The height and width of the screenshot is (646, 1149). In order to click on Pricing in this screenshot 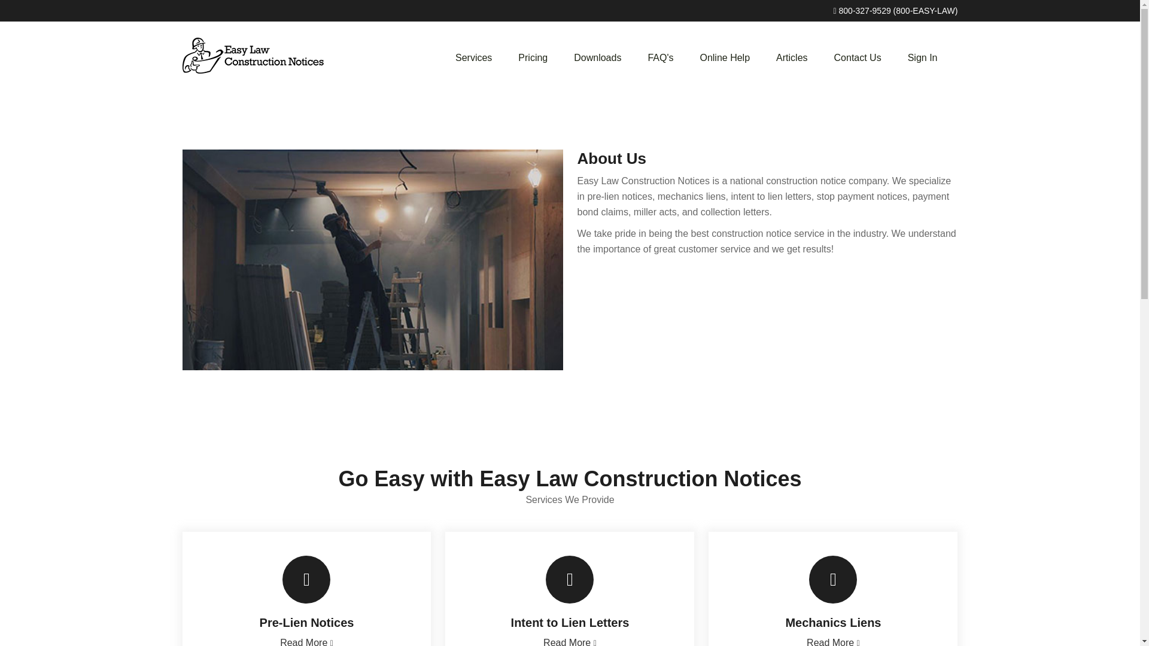, I will do `click(533, 57)`.